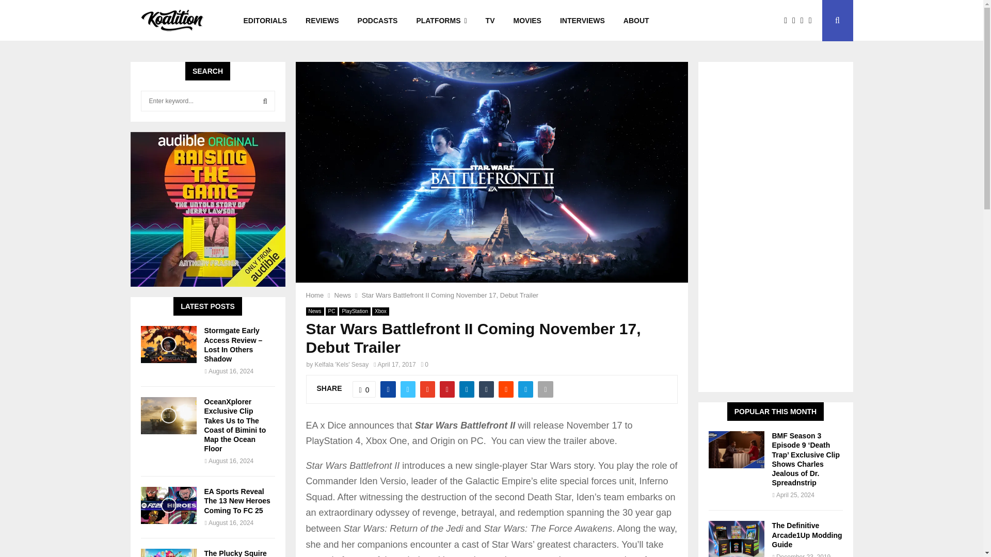 This screenshot has height=557, width=991. Describe the element at coordinates (441, 21) in the screenshot. I see `PLATFORMS` at that location.